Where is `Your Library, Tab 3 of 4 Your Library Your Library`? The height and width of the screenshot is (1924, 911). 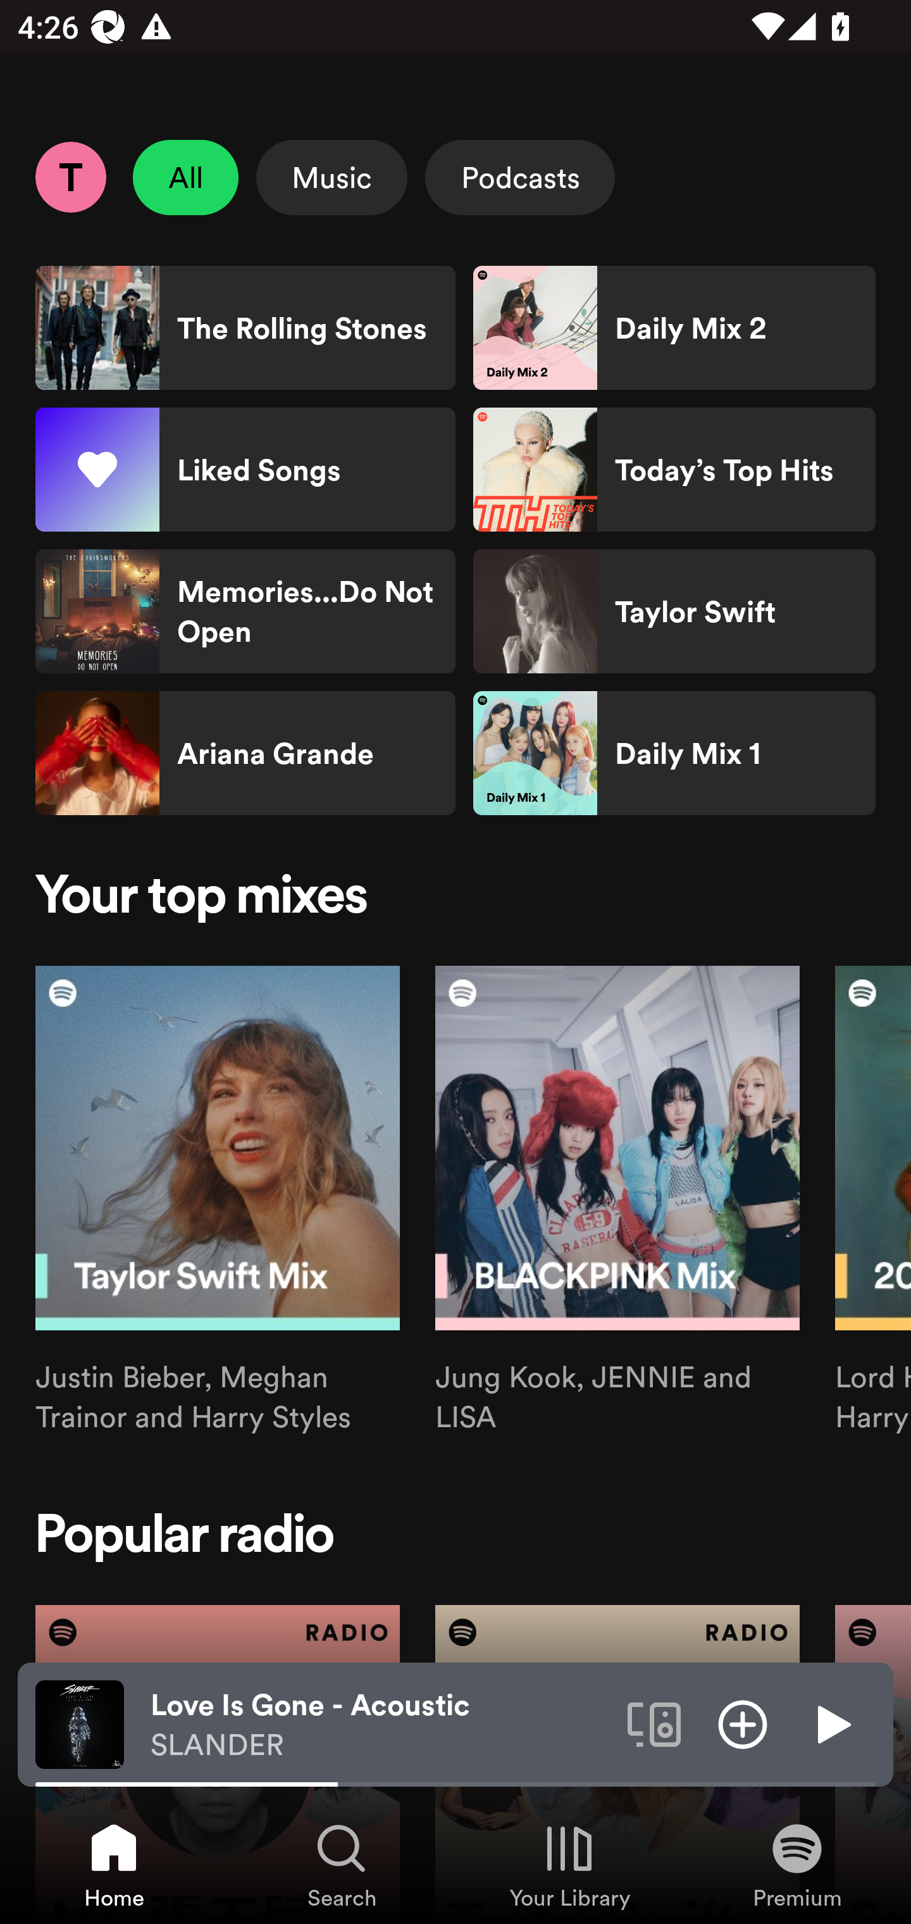 Your Library, Tab 3 of 4 Your Library Your Library is located at coordinates (569, 1865).